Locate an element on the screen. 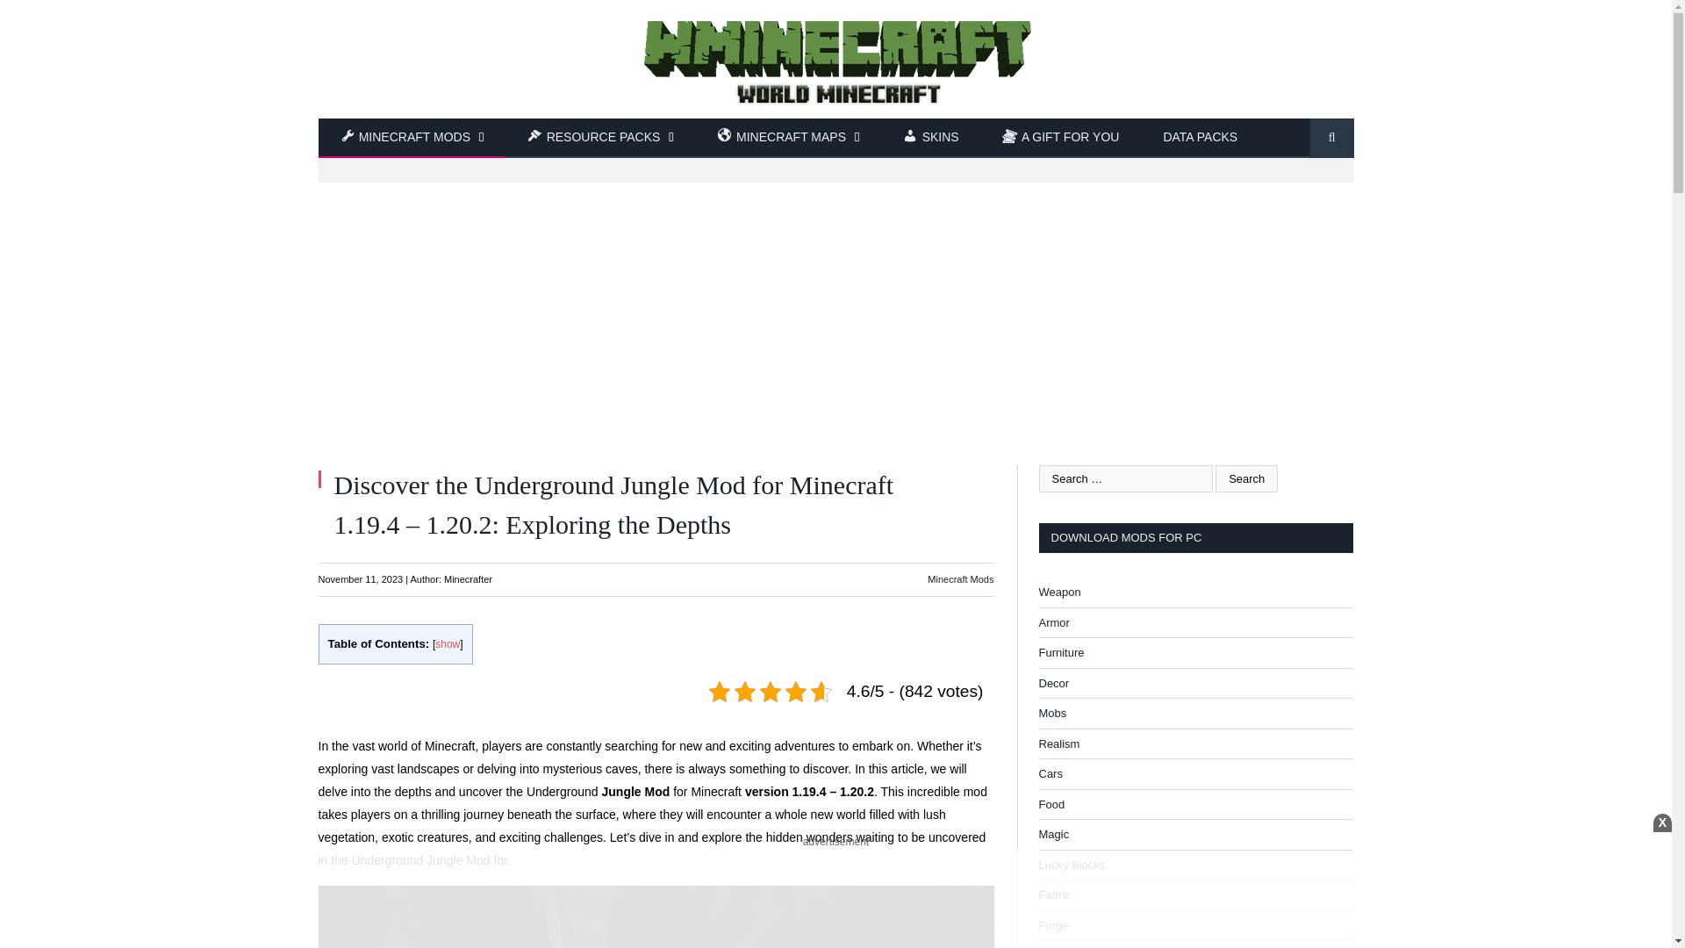 Image resolution: width=1685 pixels, height=948 pixels. Minecraft Maps is located at coordinates (788, 139).